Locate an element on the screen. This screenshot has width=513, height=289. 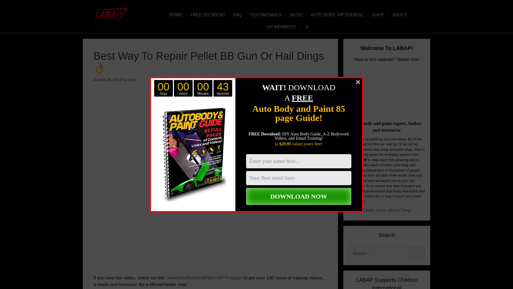
Learn more about Tony is located at coordinates (386, 210).